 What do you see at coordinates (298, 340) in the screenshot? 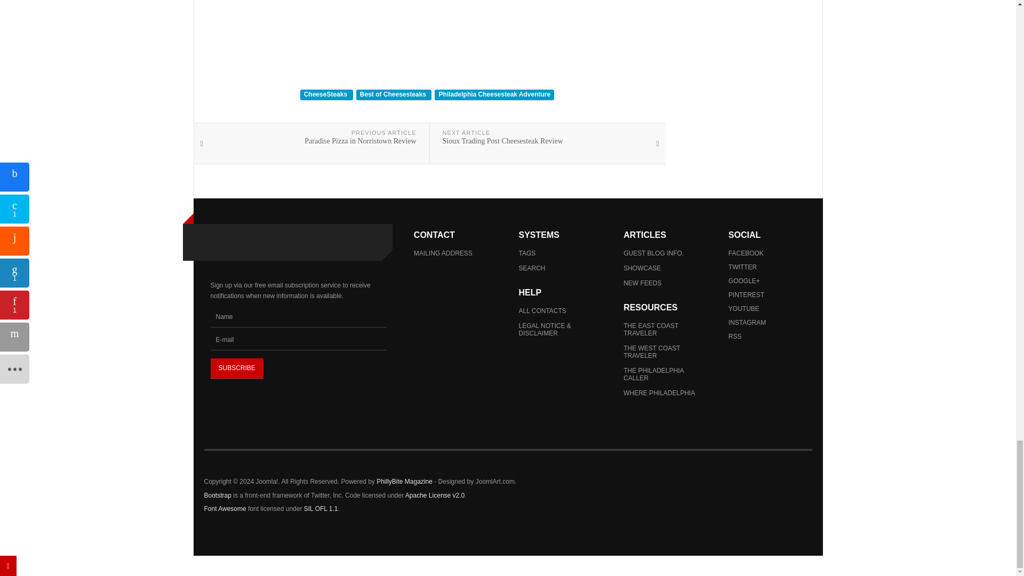
I see `E-mail` at bounding box center [298, 340].